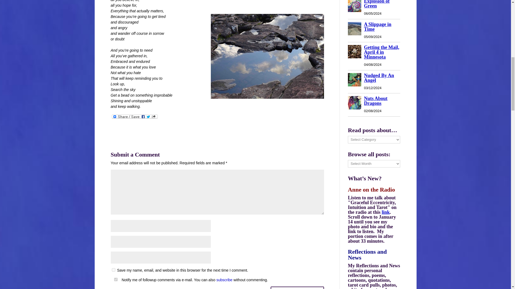  Describe the element at coordinates (355, 103) in the screenshot. I see `Nuts About Dragons` at that location.